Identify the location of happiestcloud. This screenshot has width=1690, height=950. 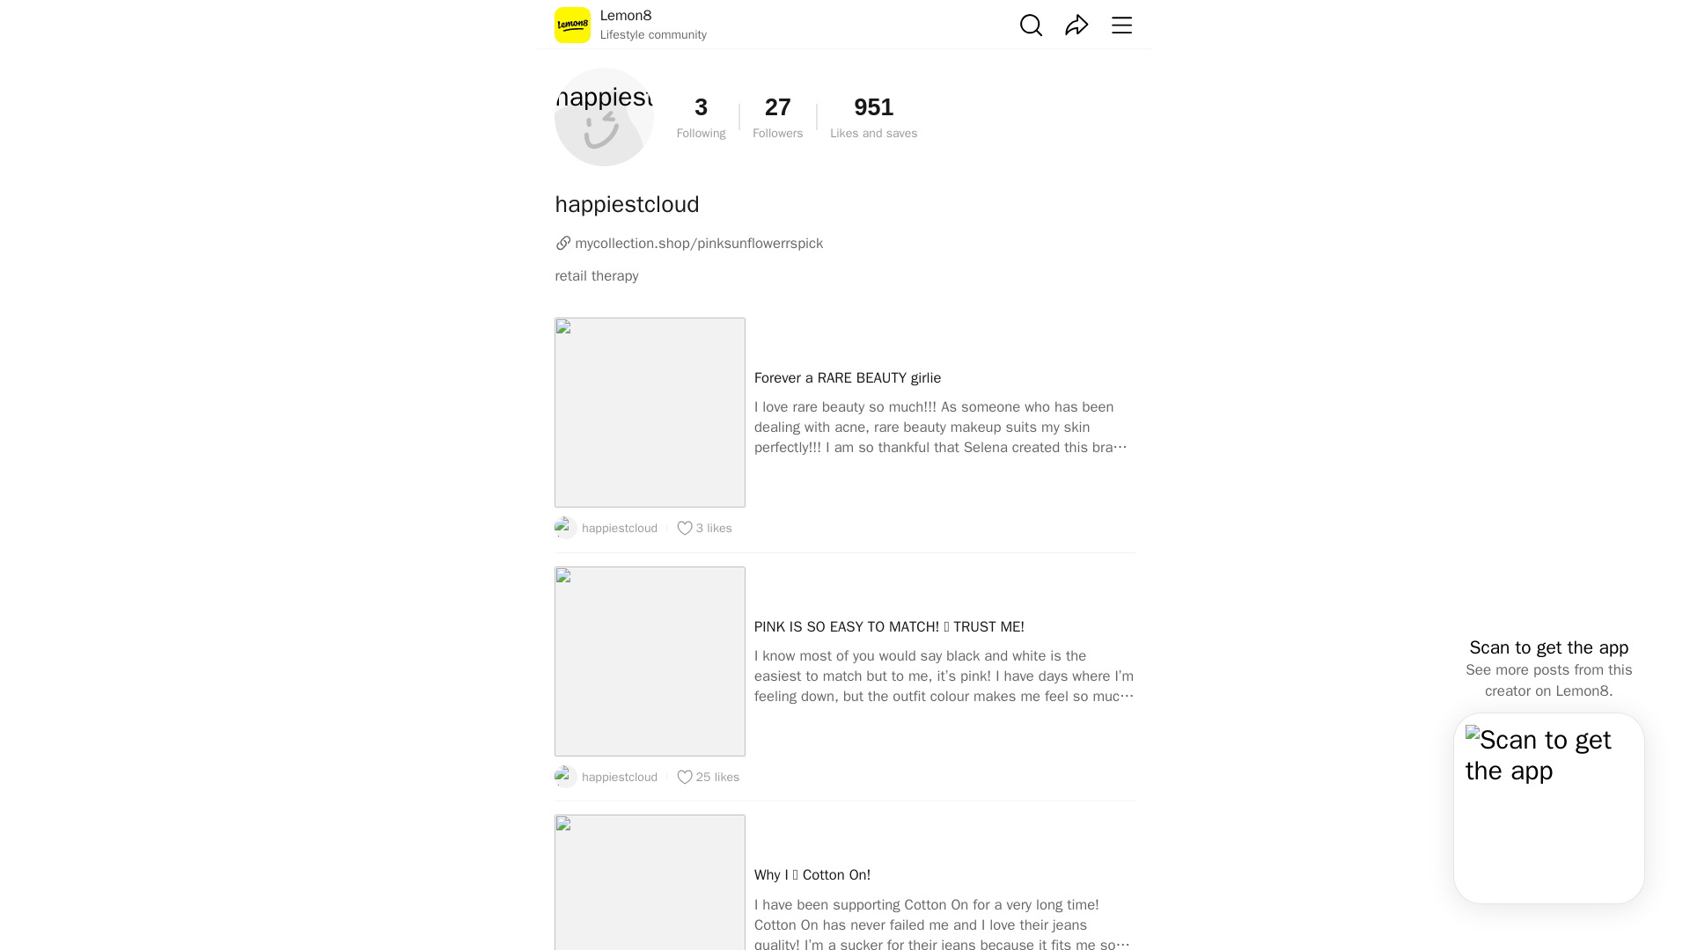
(606, 528).